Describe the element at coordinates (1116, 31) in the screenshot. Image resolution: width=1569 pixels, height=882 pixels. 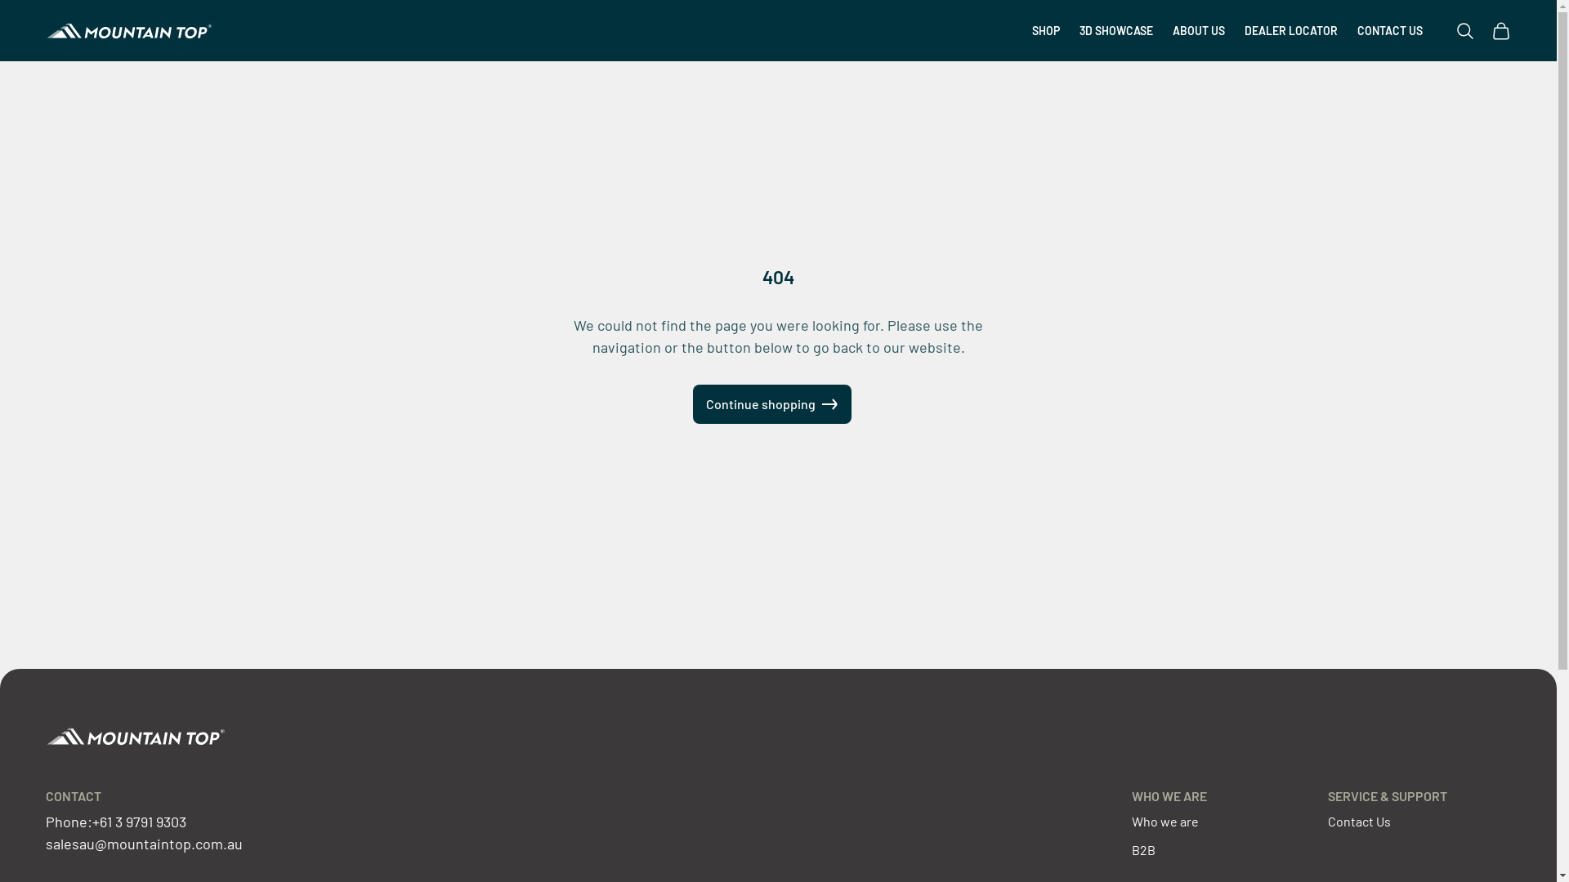
I see `3D SHOWCASE` at that location.